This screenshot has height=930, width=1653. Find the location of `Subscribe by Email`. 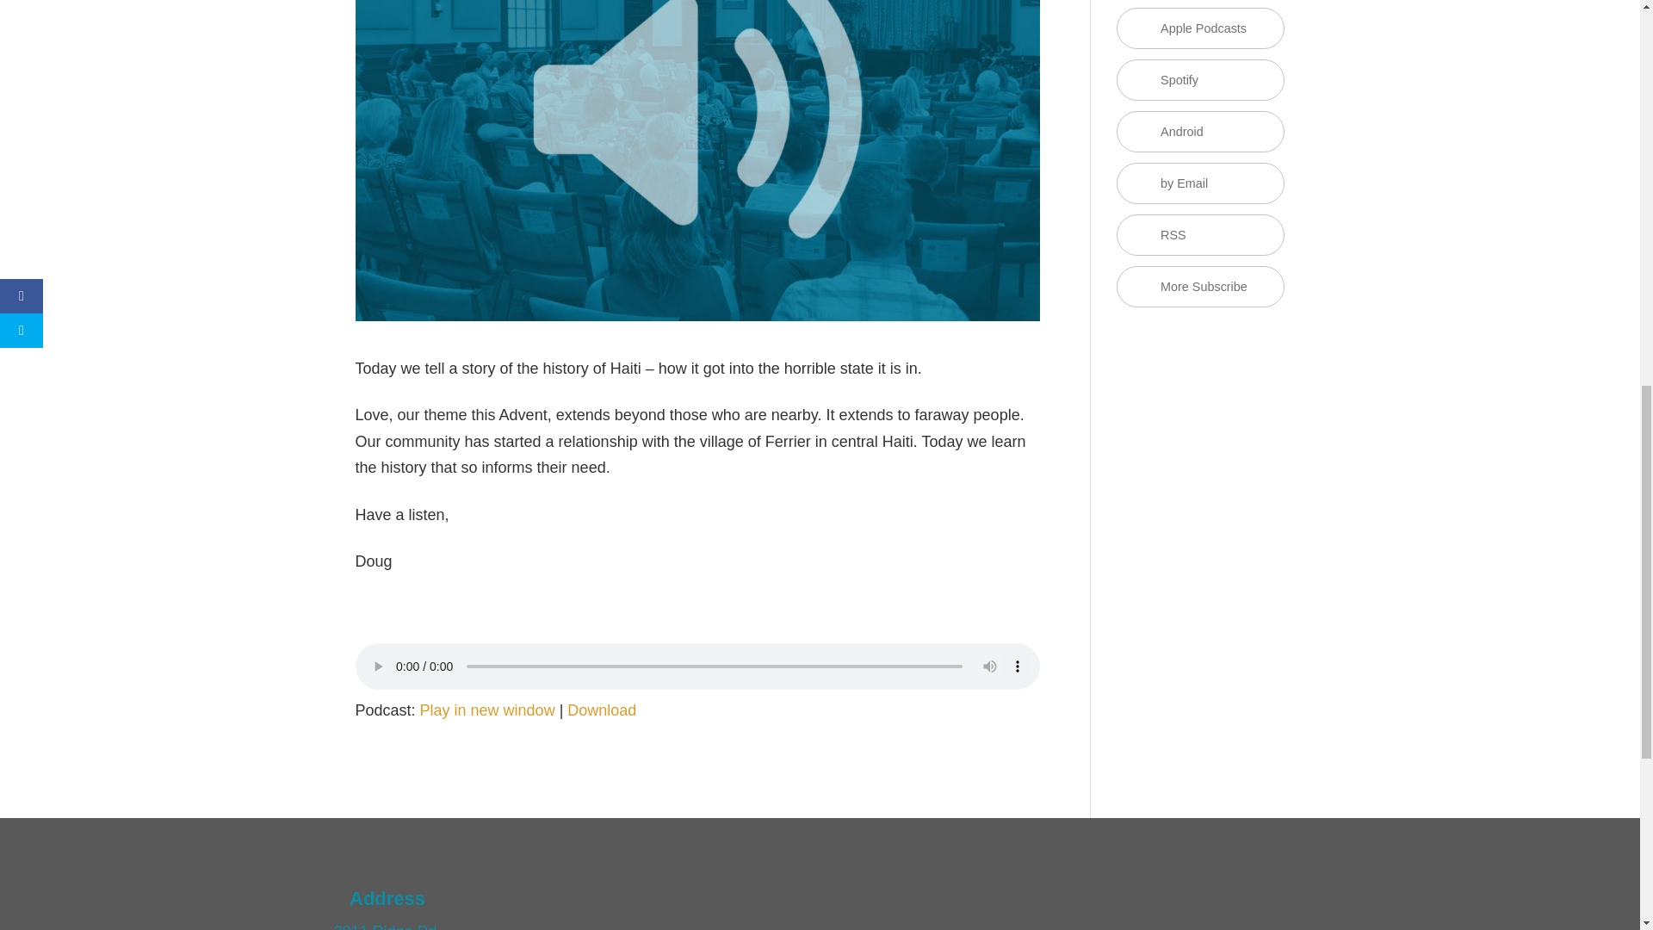

Subscribe by Email is located at coordinates (1200, 183).